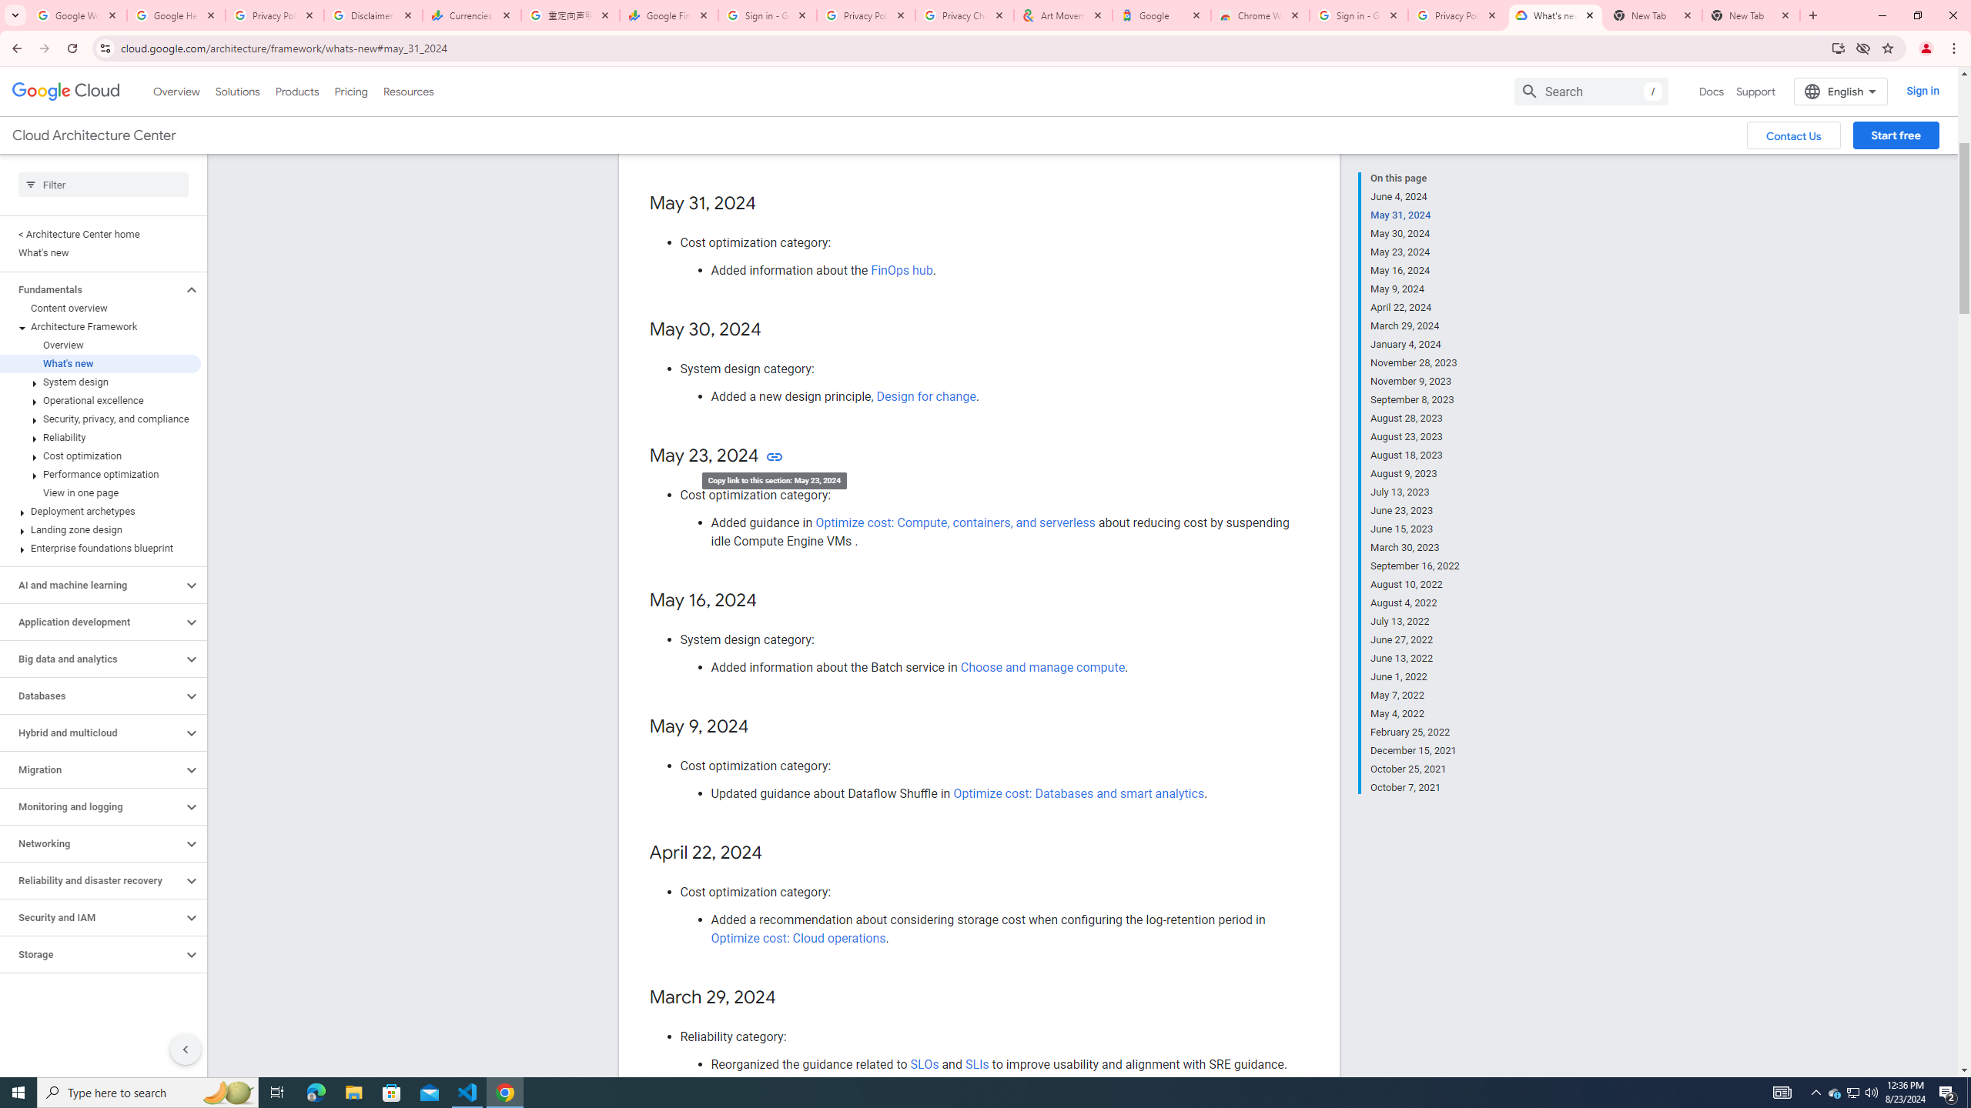  Describe the element at coordinates (1415, 584) in the screenshot. I see `August 10, 2022` at that location.